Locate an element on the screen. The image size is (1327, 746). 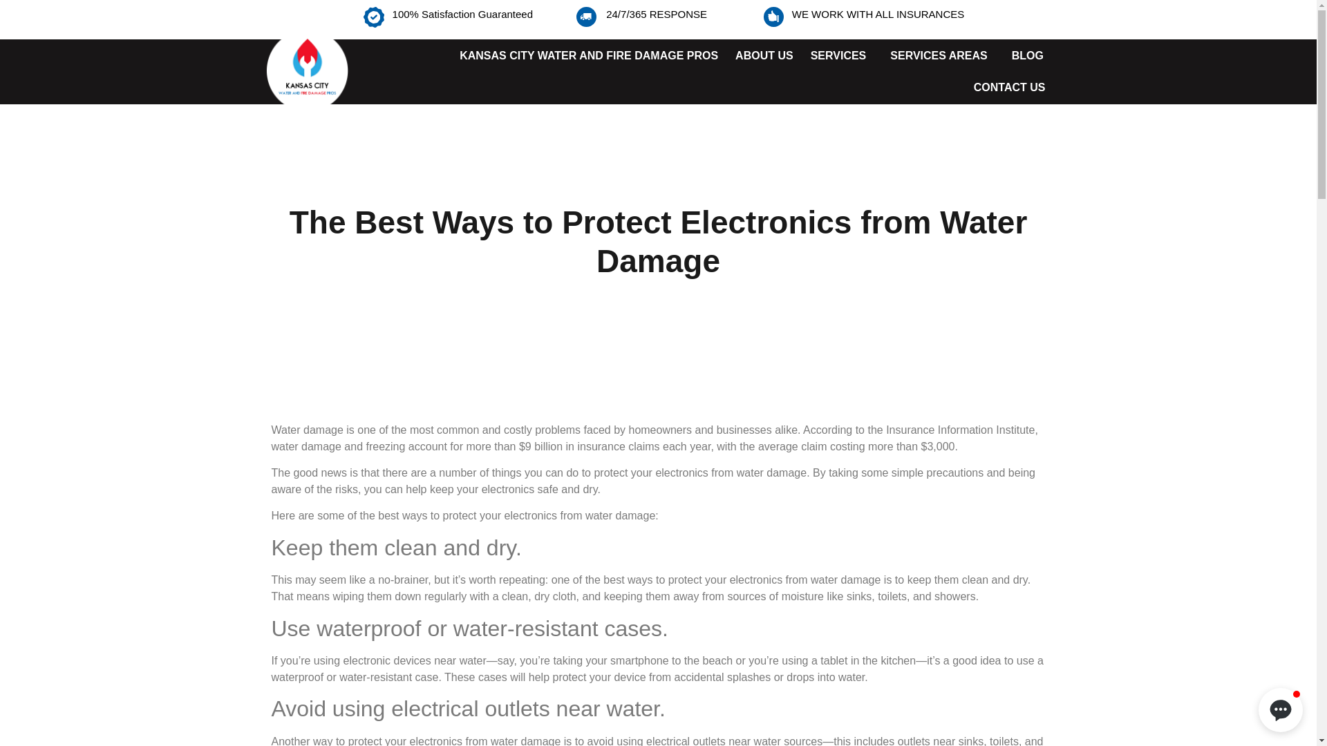
KANSAS CITY WATER AND FIRE DAMAGE PROS is located at coordinates (588, 55).